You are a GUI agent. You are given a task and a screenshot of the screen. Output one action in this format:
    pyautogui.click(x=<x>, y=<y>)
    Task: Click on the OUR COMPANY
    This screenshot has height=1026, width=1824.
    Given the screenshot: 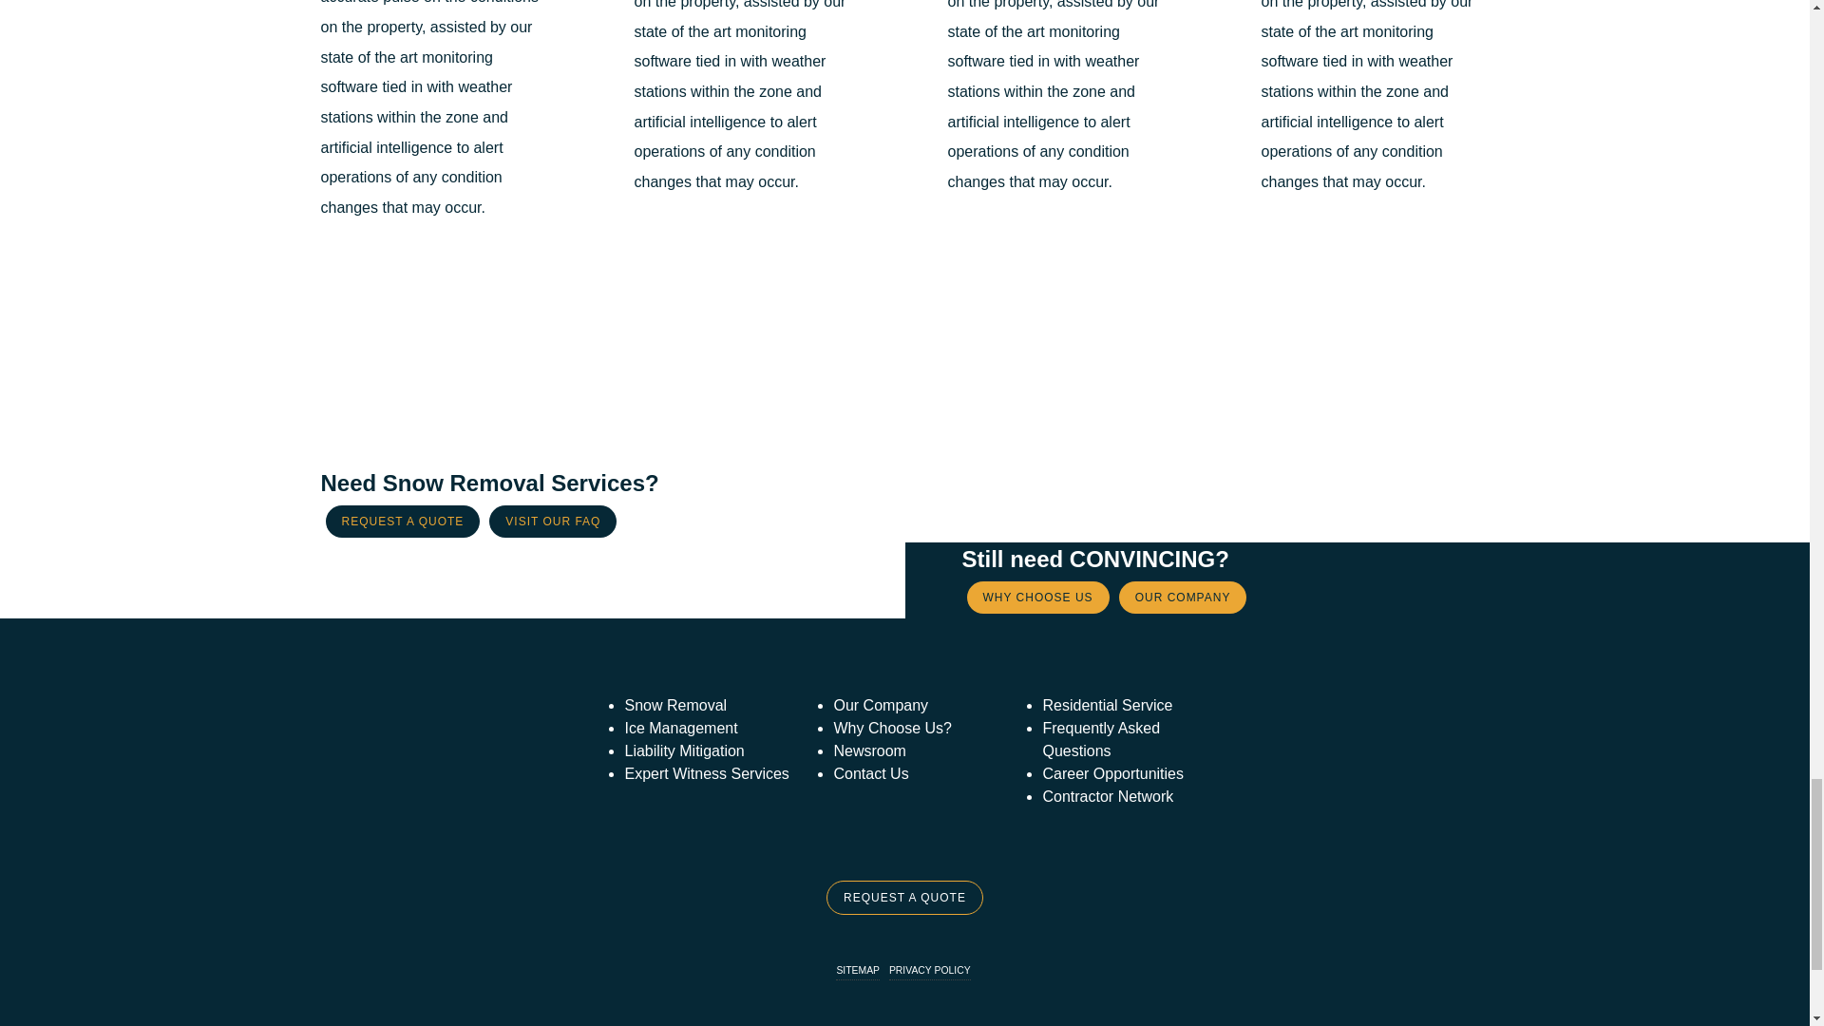 What is the action you would take?
    pyautogui.click(x=1184, y=597)
    